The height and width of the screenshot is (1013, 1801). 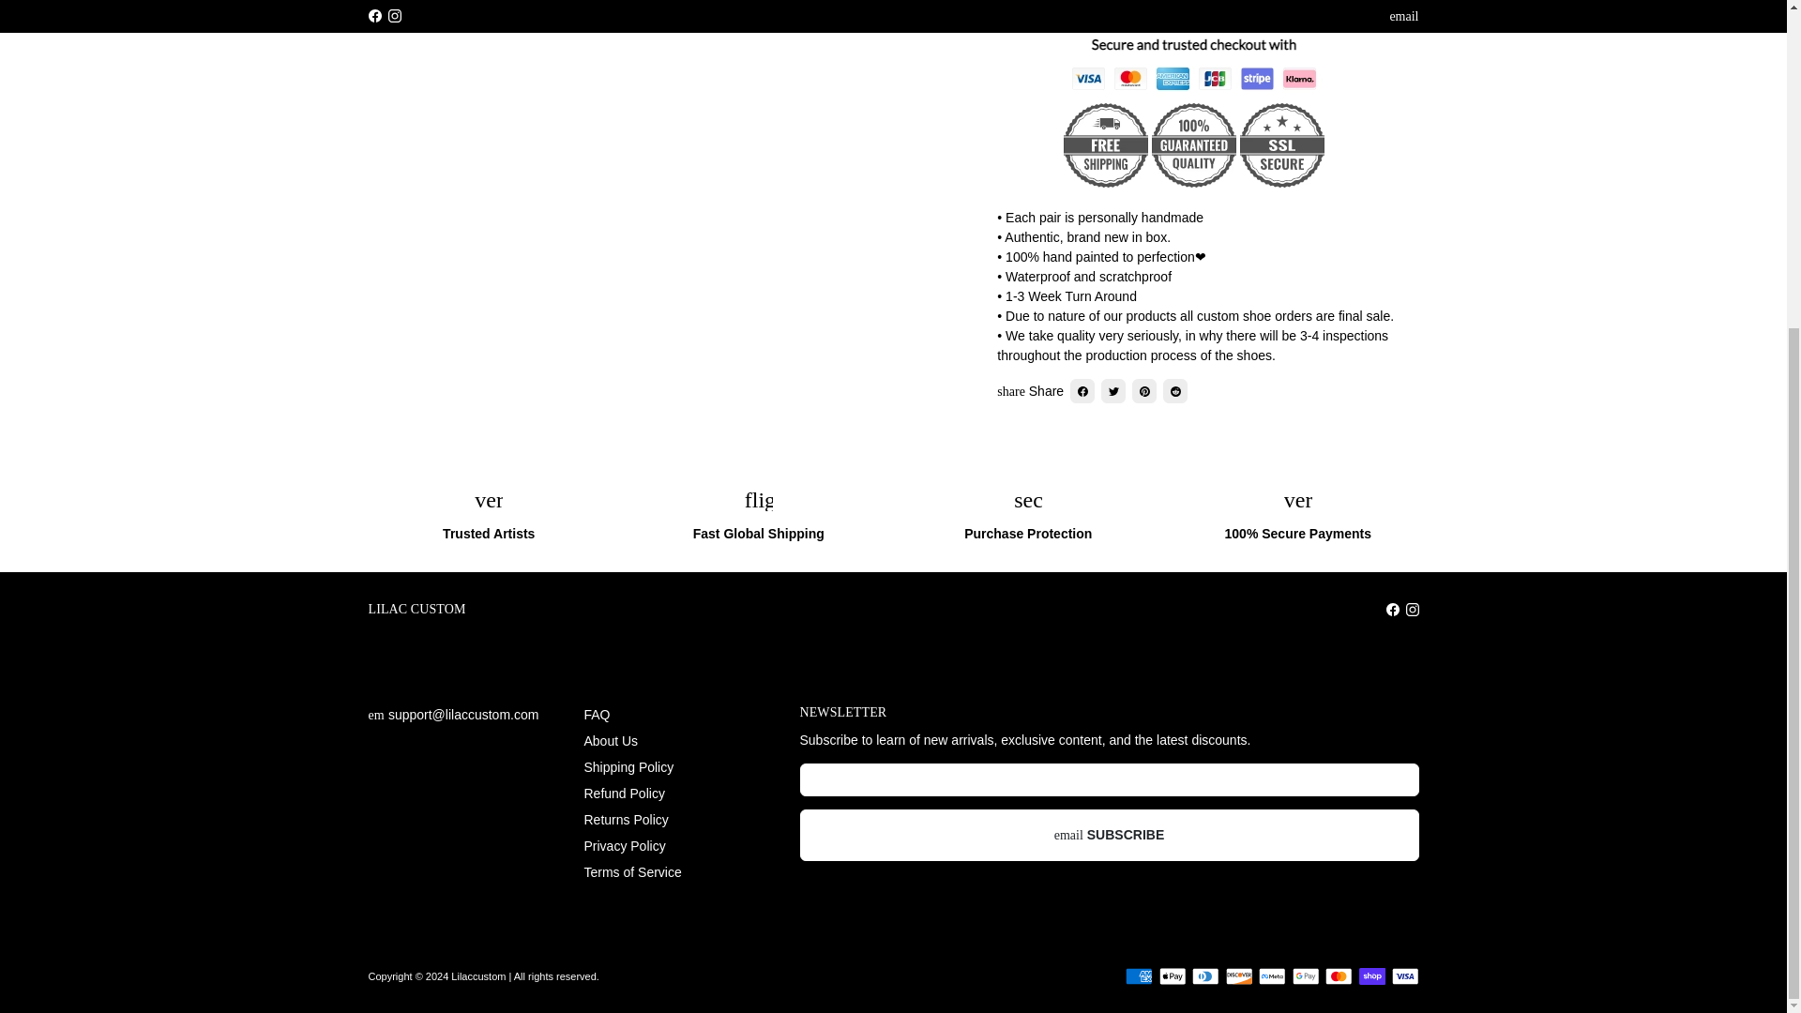 I want to click on Visa, so click(x=1405, y=975).